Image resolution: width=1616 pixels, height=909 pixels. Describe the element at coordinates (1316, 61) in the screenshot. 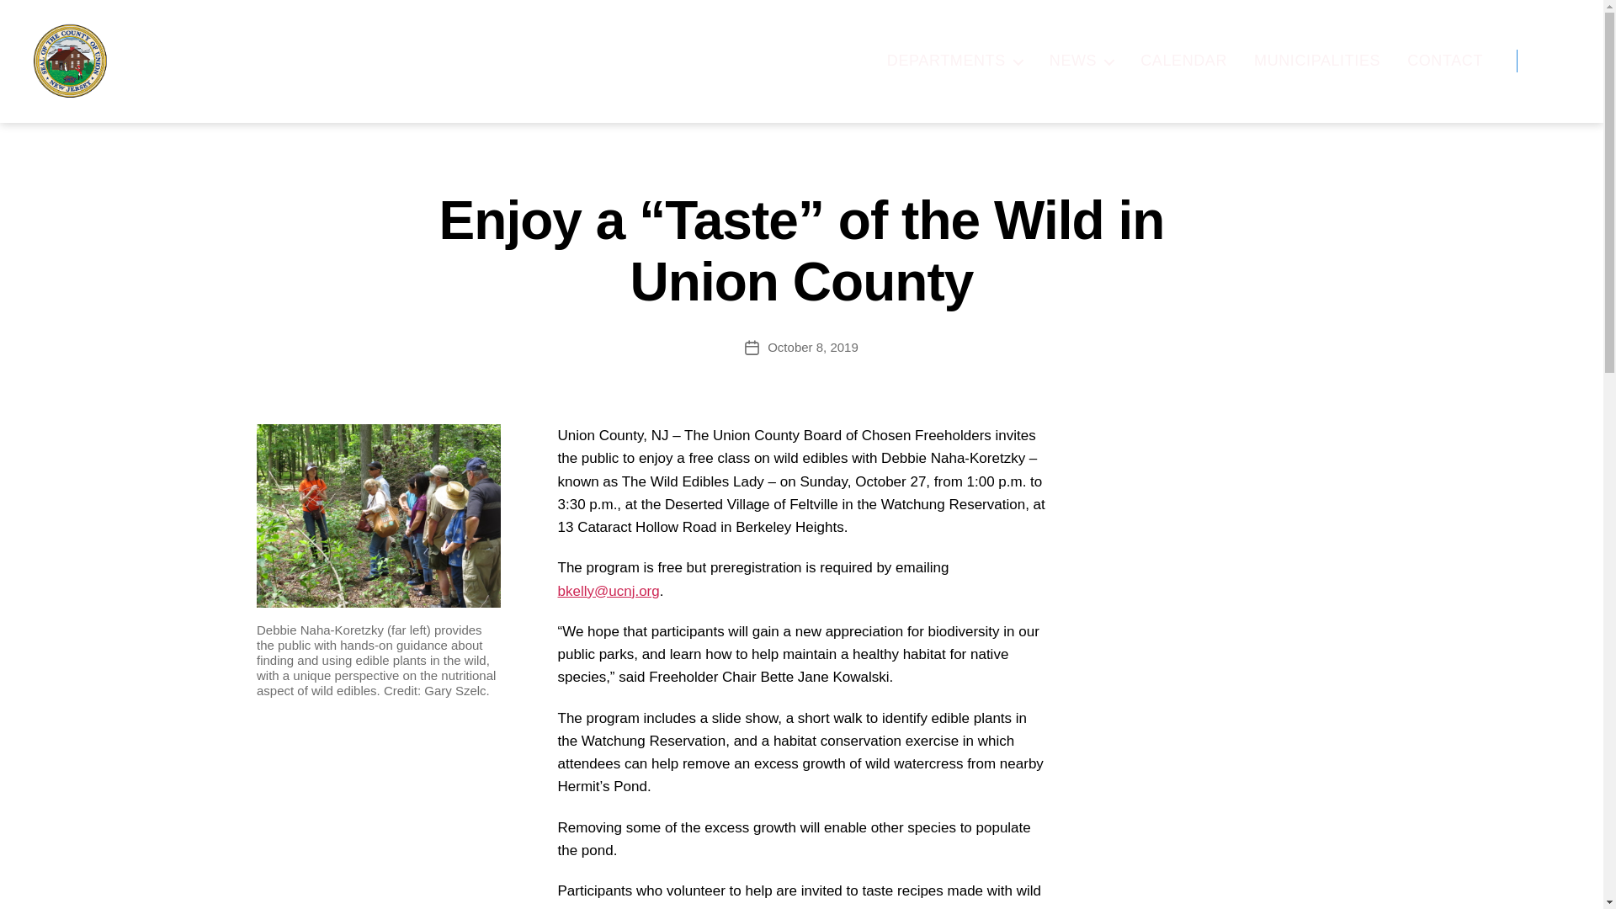

I see `MUNICIPALITIES` at that location.